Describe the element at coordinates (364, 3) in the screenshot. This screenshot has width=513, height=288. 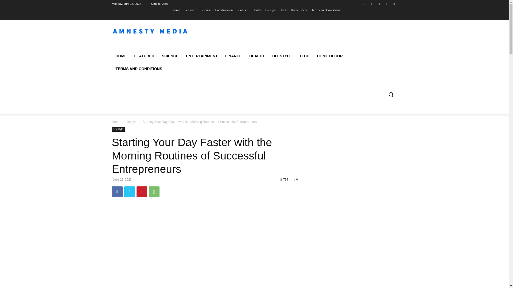
I see `Facebook` at that location.